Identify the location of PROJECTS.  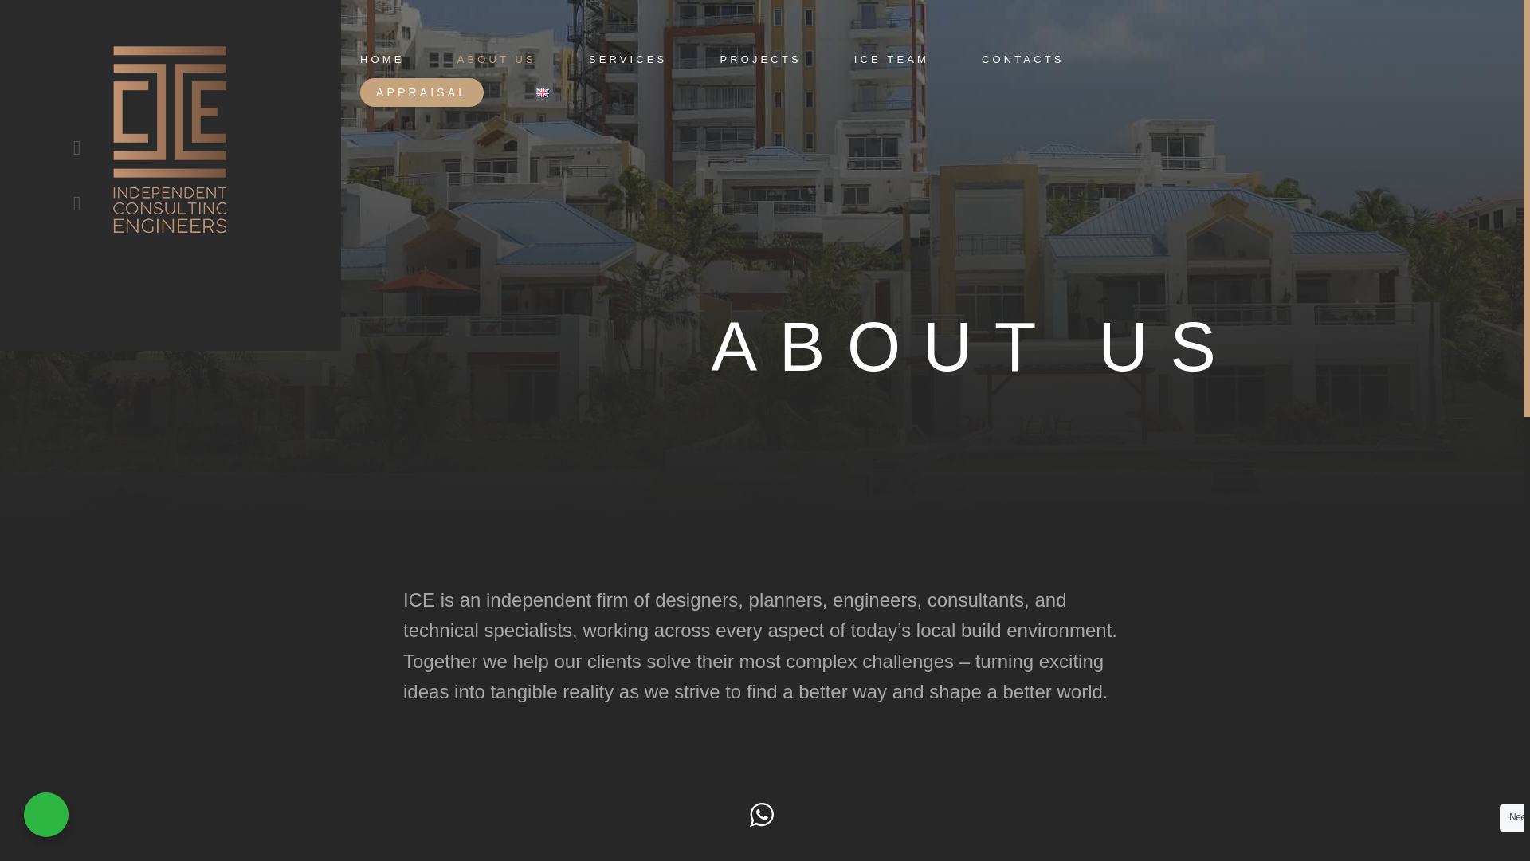
(759, 59).